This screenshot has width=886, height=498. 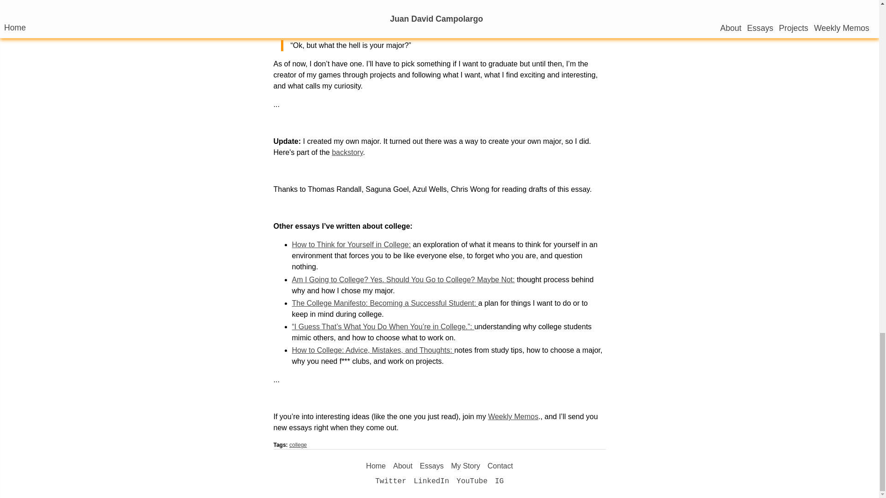 I want to click on About, so click(x=403, y=466).